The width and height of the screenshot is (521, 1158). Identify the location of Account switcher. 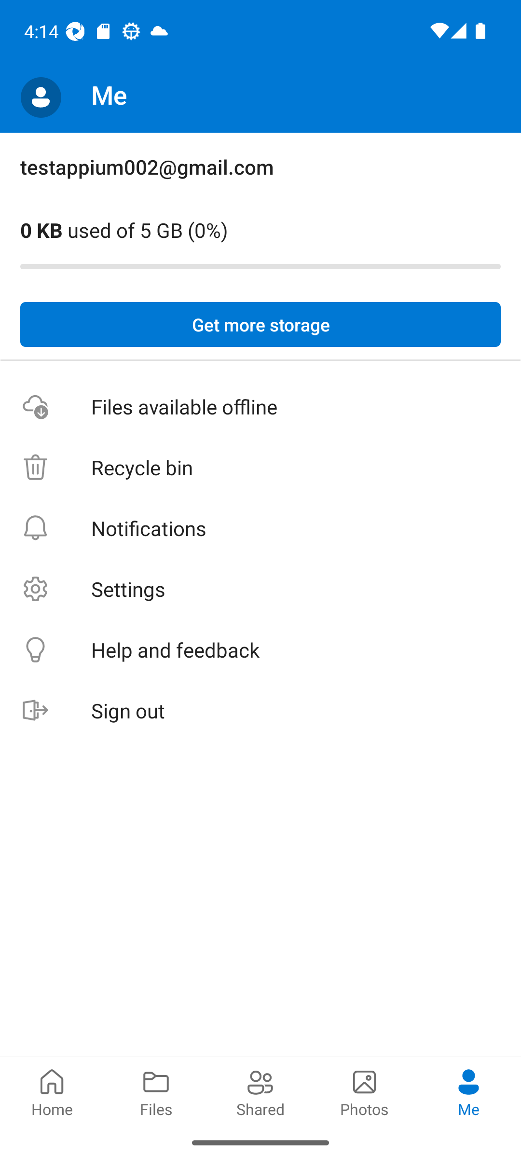
(41, 97).